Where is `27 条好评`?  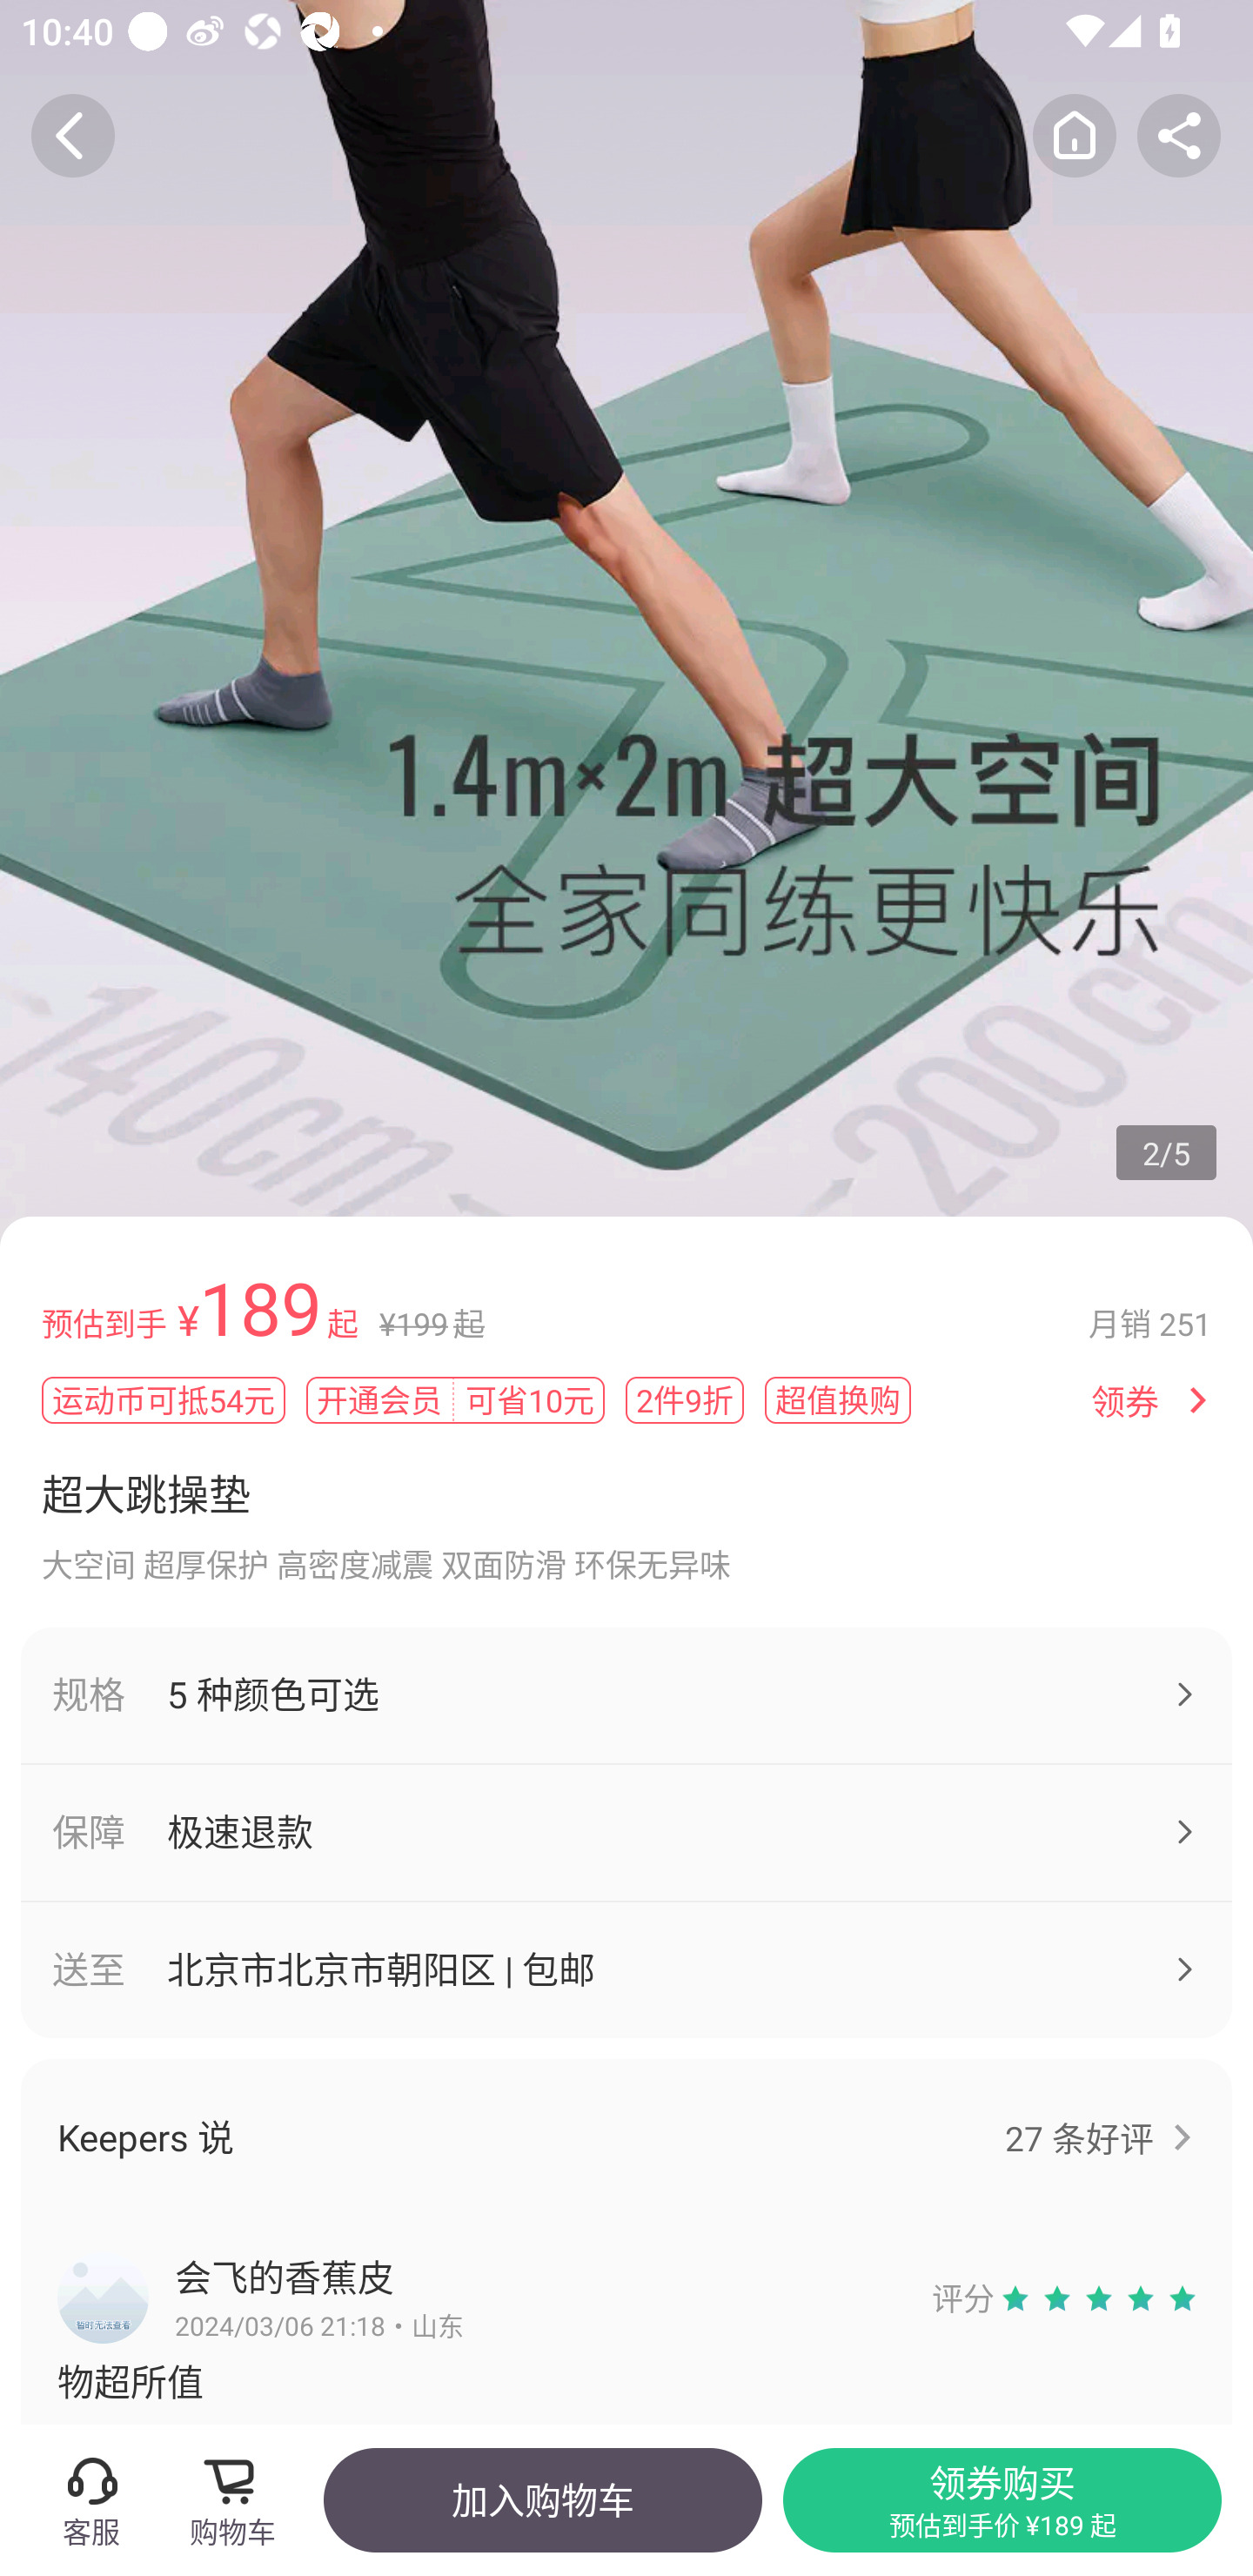
27 条好评 is located at coordinates (1079, 2137).